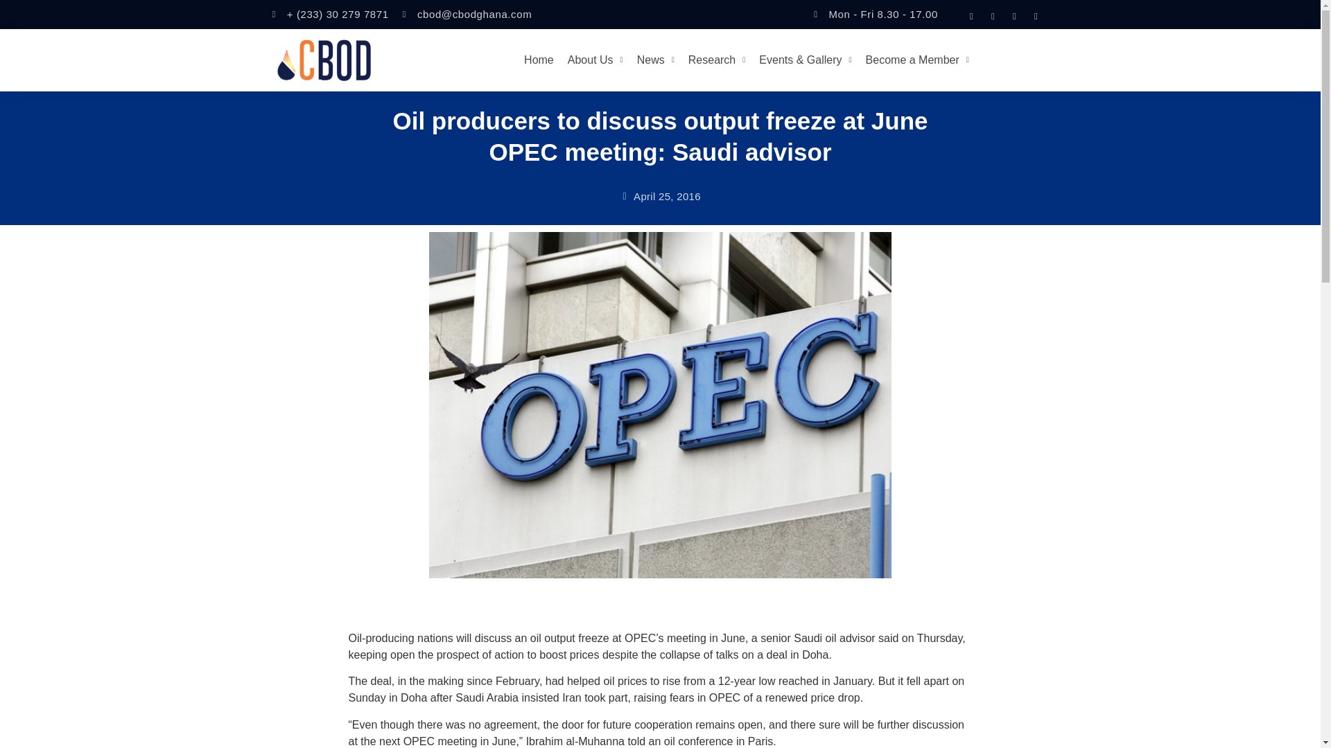 The image size is (1331, 748). I want to click on About Us, so click(595, 60).